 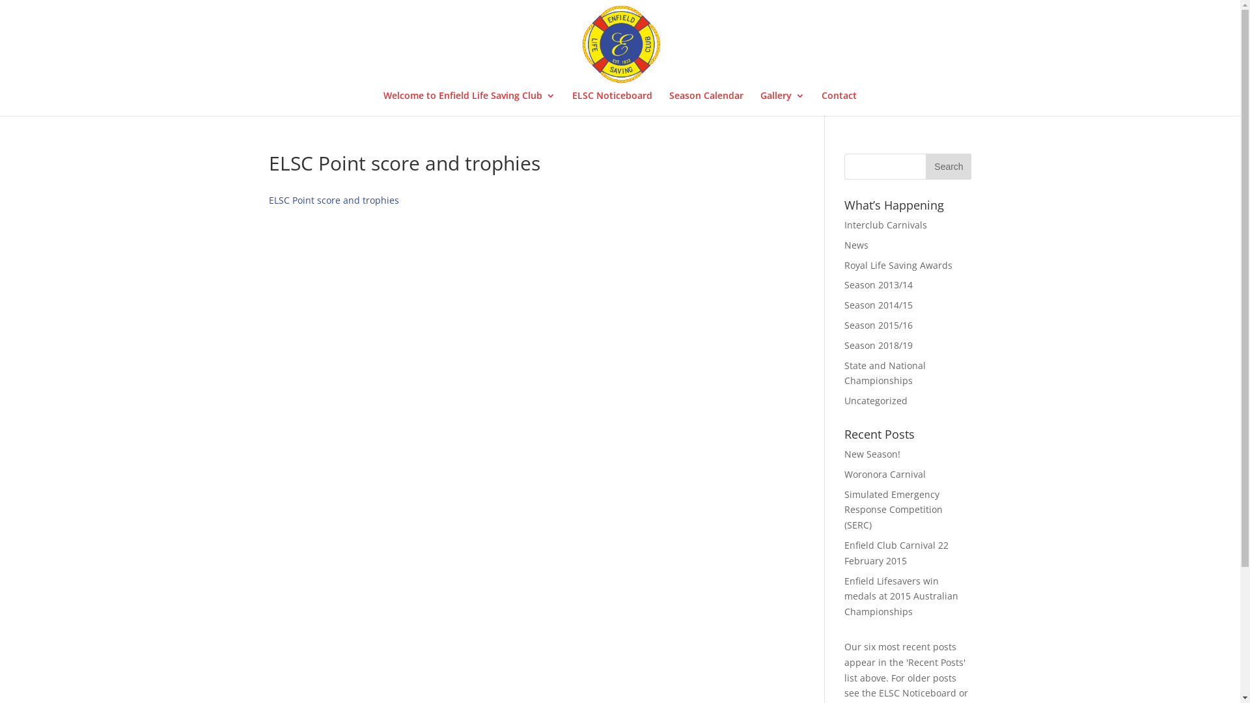 What do you see at coordinates (706, 103) in the screenshot?
I see `Season Calendar` at bounding box center [706, 103].